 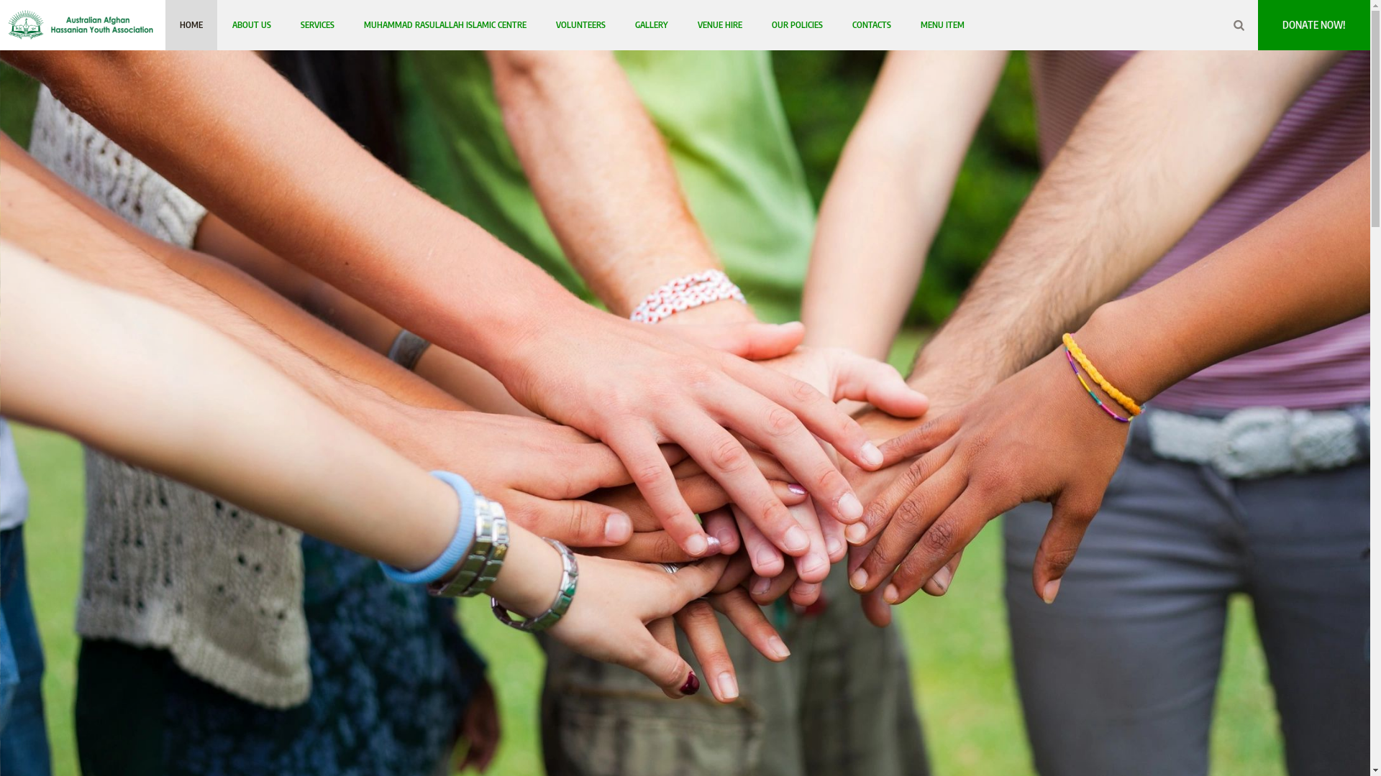 What do you see at coordinates (191, 25) in the screenshot?
I see `HOME` at bounding box center [191, 25].